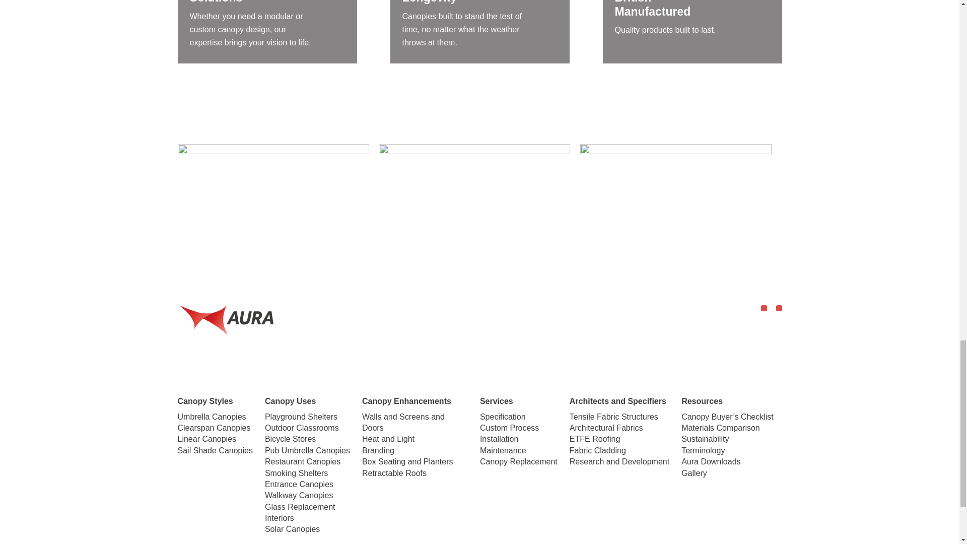 Image resolution: width=967 pixels, height=544 pixels. What do you see at coordinates (474, 194) in the screenshot?
I see `Constructionline logo` at bounding box center [474, 194].